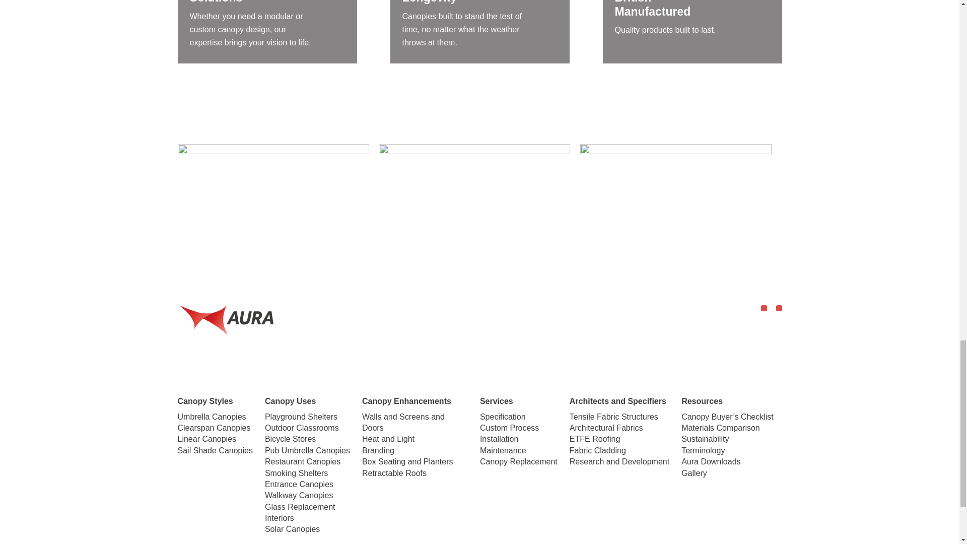 Image resolution: width=967 pixels, height=544 pixels. What do you see at coordinates (474, 194) in the screenshot?
I see `Constructionline logo` at bounding box center [474, 194].